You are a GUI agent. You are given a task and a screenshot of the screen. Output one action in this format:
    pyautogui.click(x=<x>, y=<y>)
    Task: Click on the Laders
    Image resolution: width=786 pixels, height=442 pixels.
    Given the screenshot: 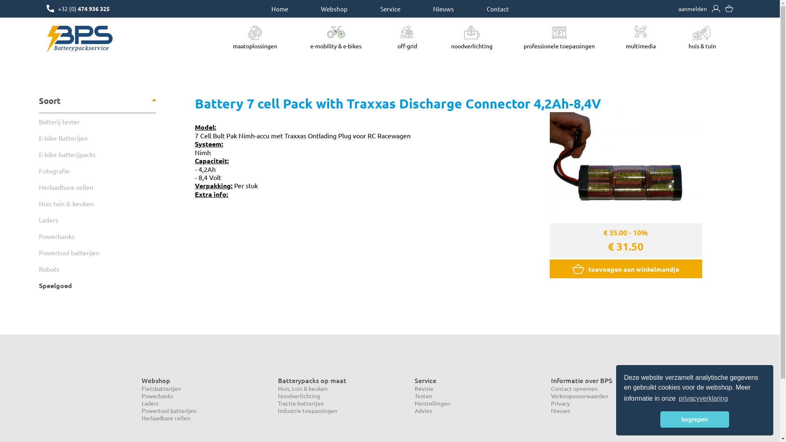 What is the action you would take?
    pyautogui.click(x=97, y=220)
    